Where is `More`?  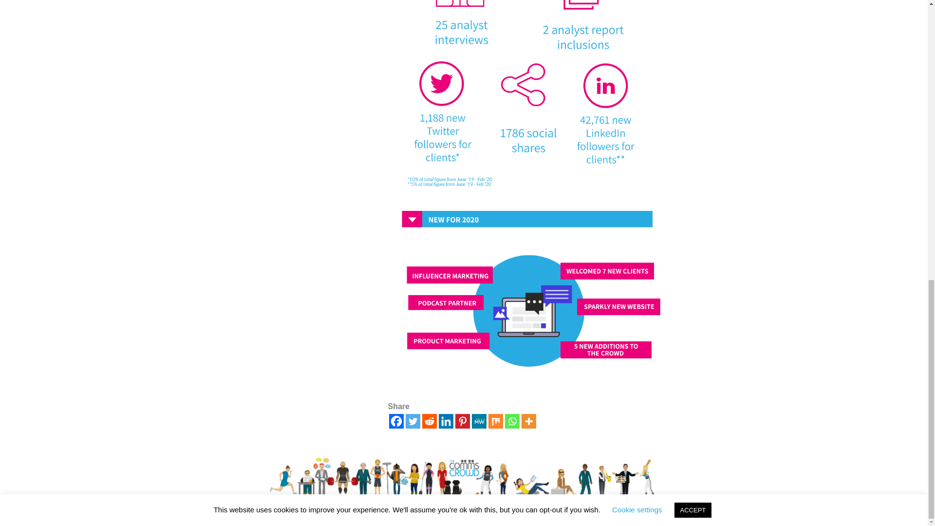 More is located at coordinates (528, 421).